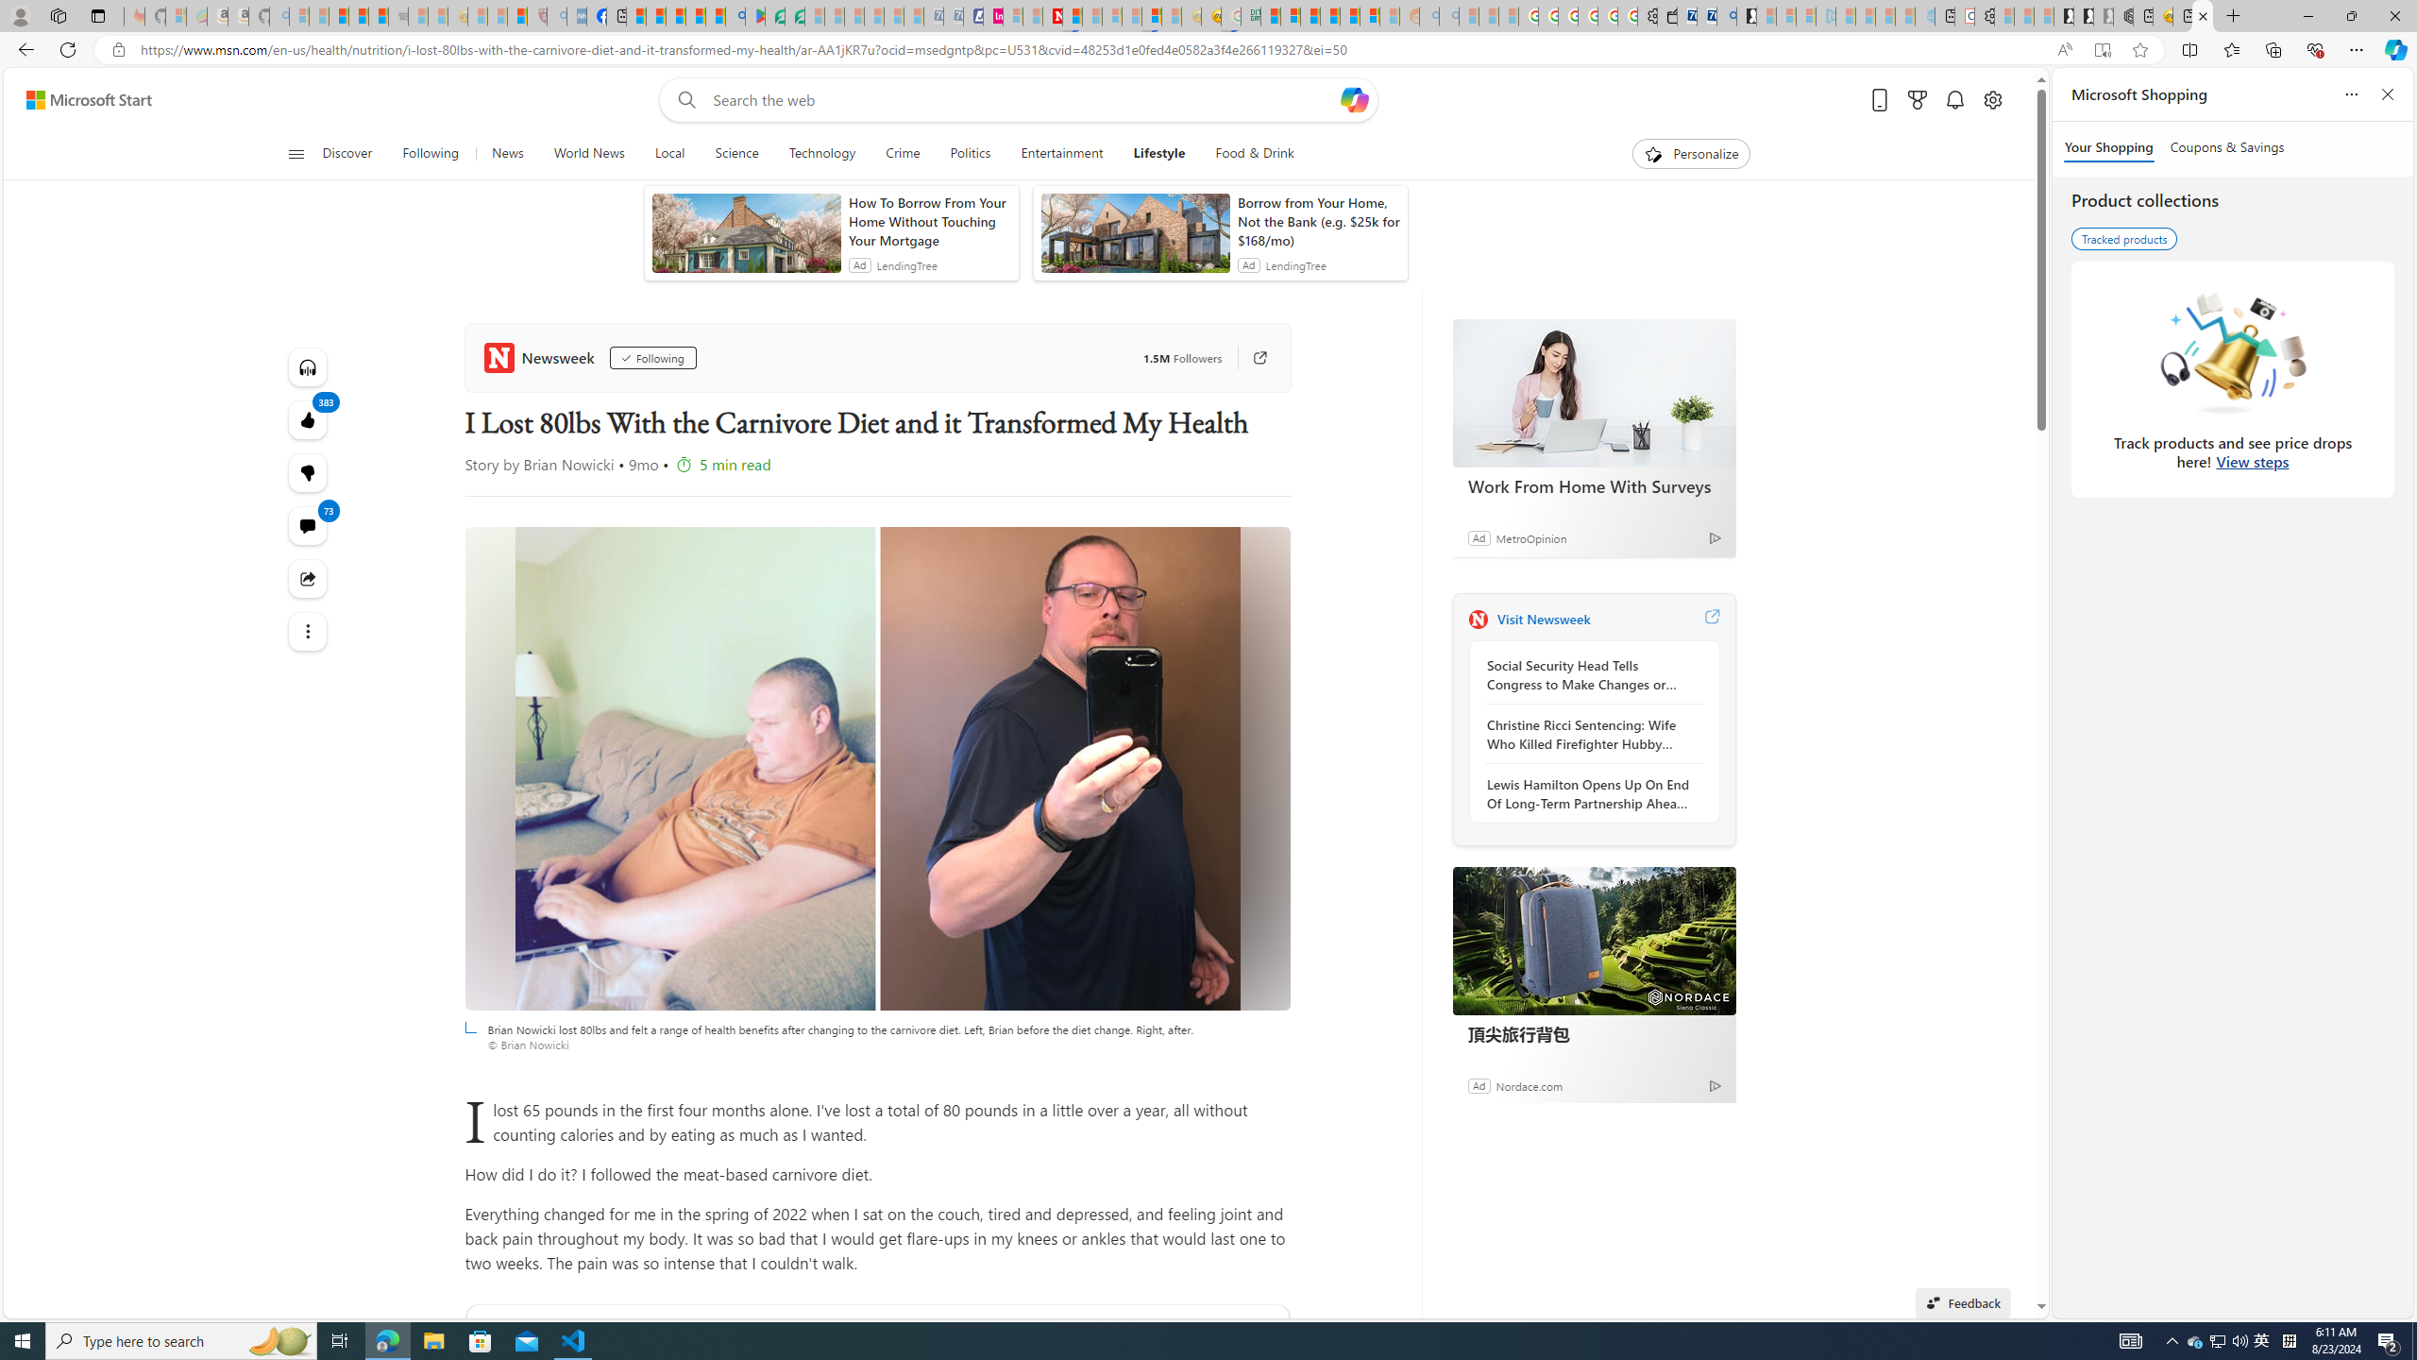 The width and height of the screenshot is (2417, 1360). I want to click on Class: button-glyph, so click(296, 154).